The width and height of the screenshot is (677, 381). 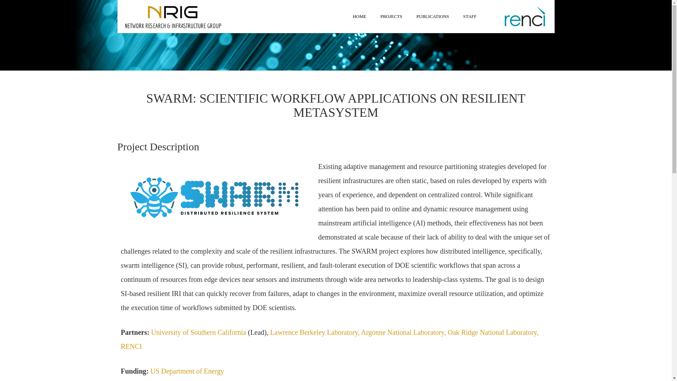 What do you see at coordinates (131, 346) in the screenshot?
I see `RENCI` at bounding box center [131, 346].